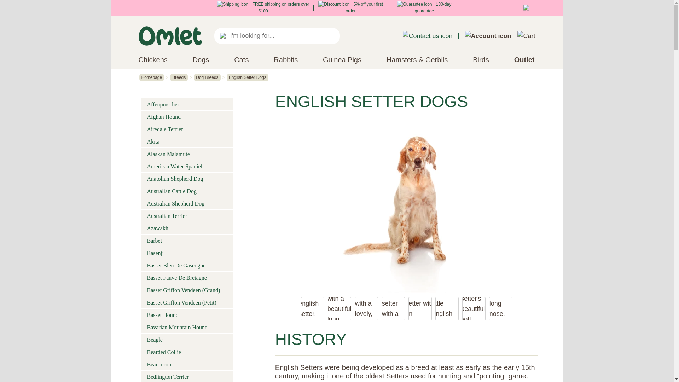  What do you see at coordinates (414, 4) in the screenshot?
I see `Guarantee icon` at bounding box center [414, 4].